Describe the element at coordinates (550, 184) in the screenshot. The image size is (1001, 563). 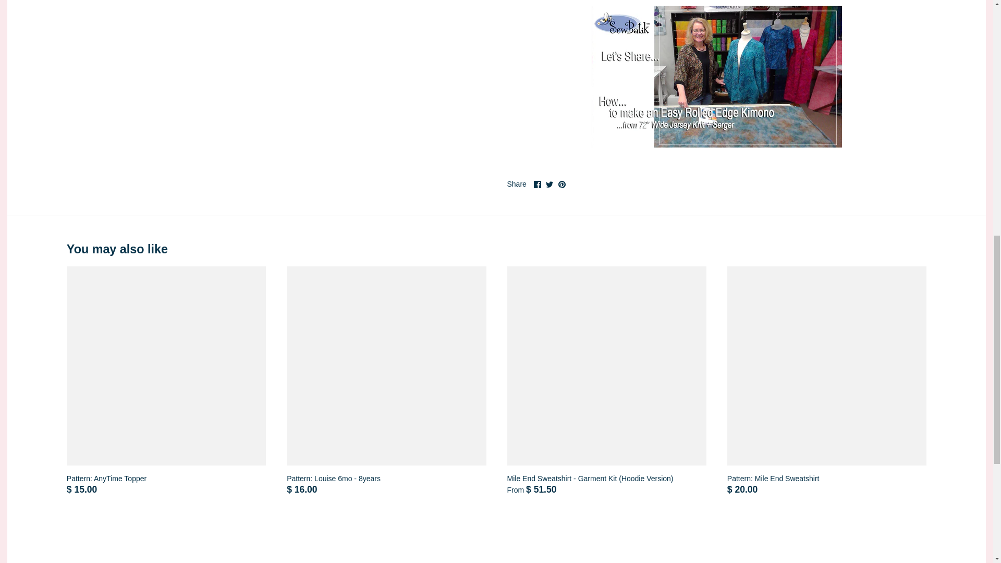
I see `Twitter` at that location.